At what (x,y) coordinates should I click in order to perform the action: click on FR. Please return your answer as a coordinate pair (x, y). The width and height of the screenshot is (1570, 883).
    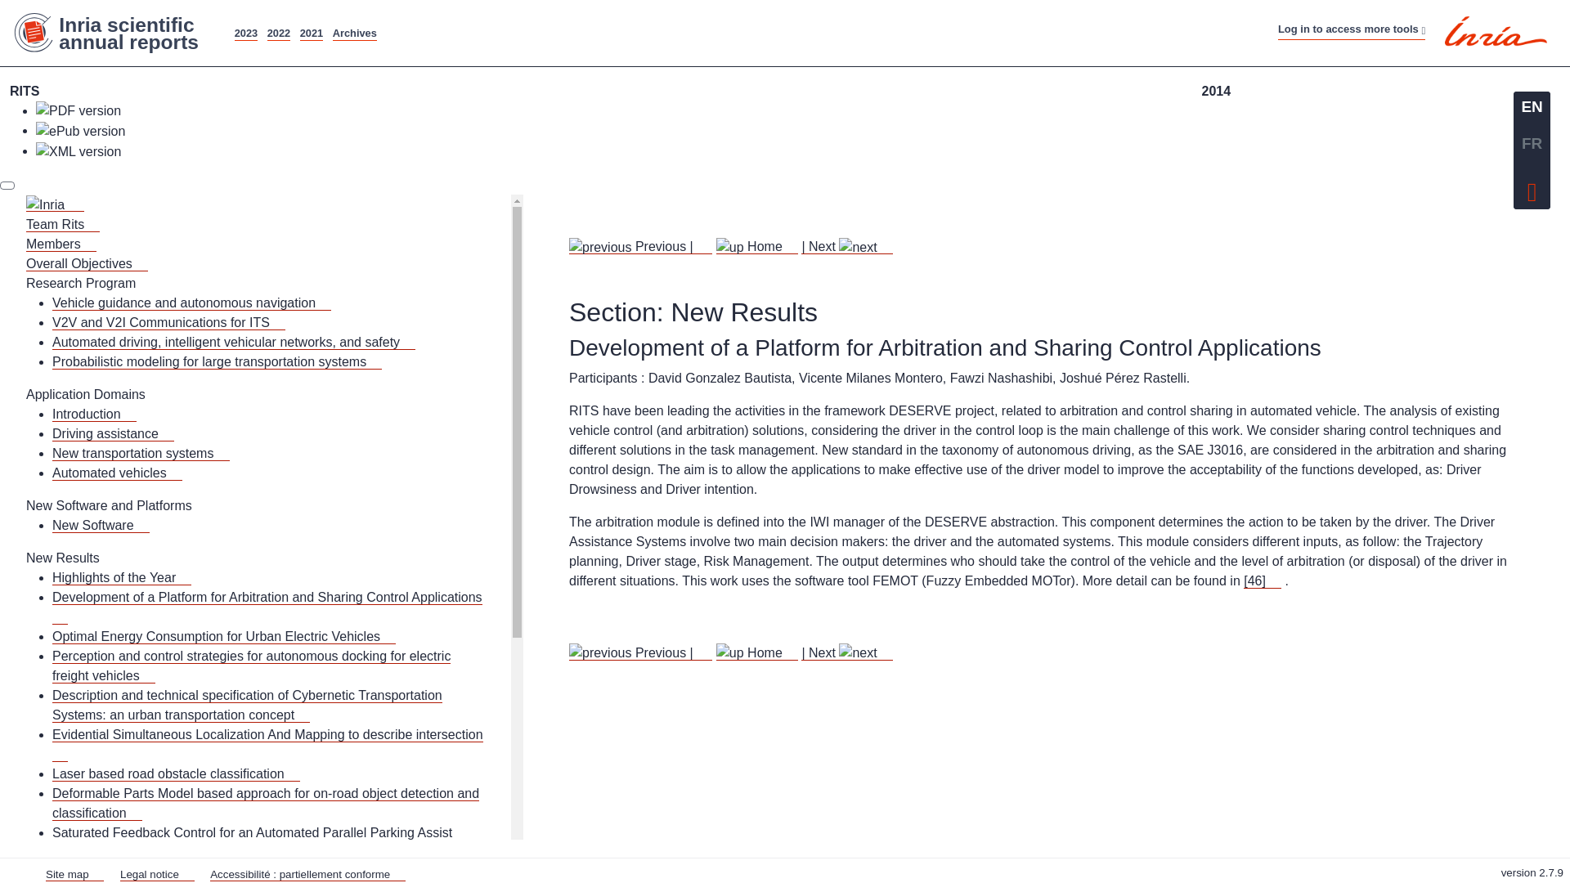
    Looking at the image, I should click on (1532, 144).